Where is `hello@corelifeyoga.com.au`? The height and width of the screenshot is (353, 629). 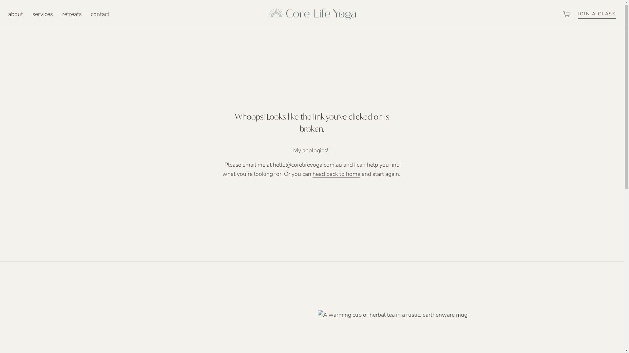 hello@corelifeyoga.com.au is located at coordinates (307, 165).